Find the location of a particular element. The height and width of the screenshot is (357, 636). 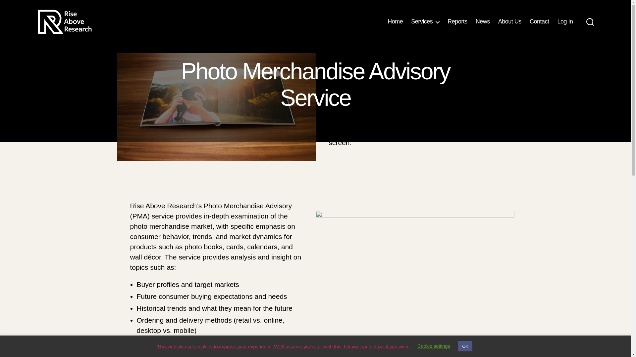

Cookie settings is located at coordinates (434, 346).